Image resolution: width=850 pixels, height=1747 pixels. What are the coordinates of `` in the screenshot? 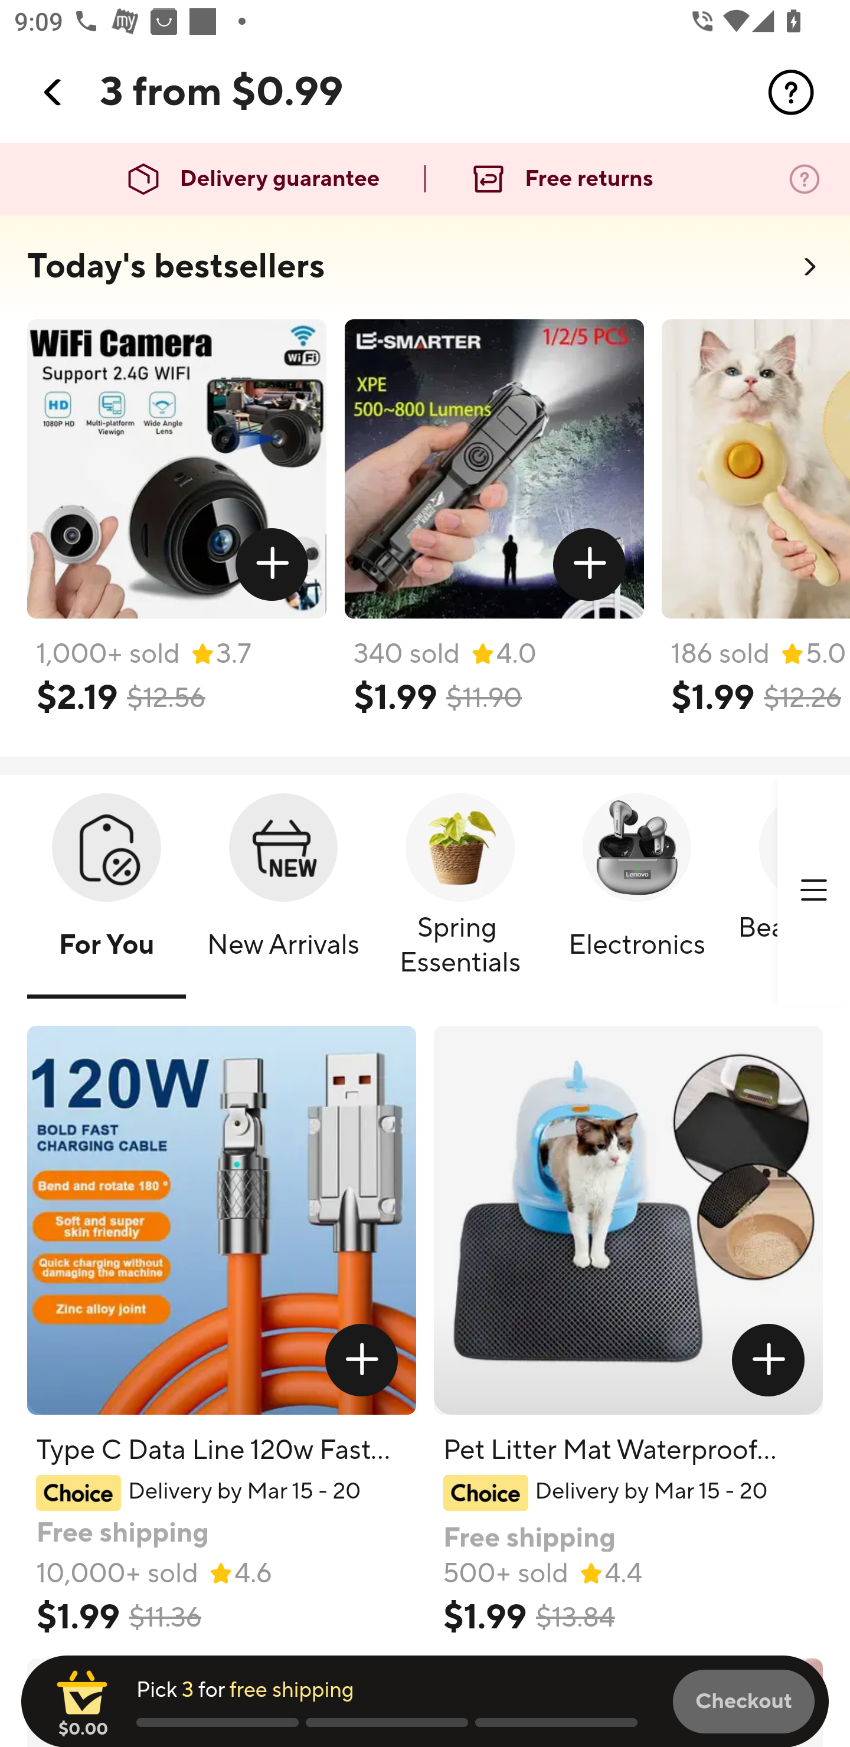 It's located at (273, 565).